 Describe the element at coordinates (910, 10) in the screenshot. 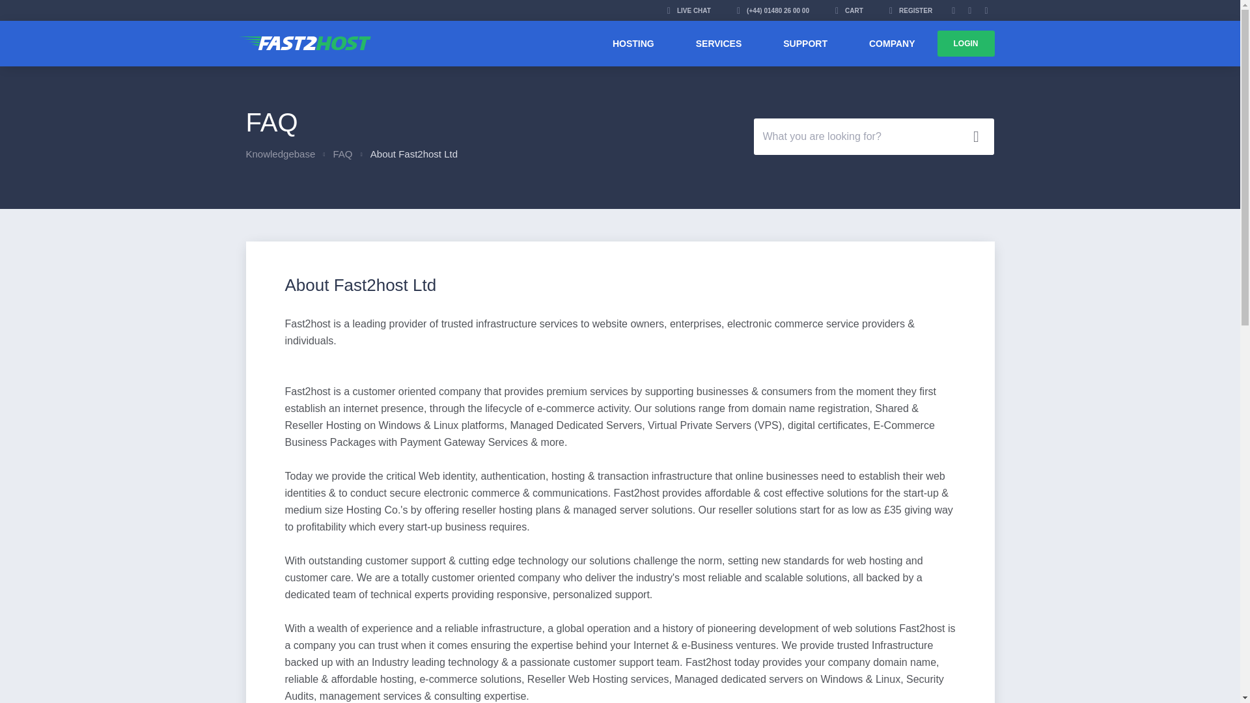

I see `REGISTER` at that location.